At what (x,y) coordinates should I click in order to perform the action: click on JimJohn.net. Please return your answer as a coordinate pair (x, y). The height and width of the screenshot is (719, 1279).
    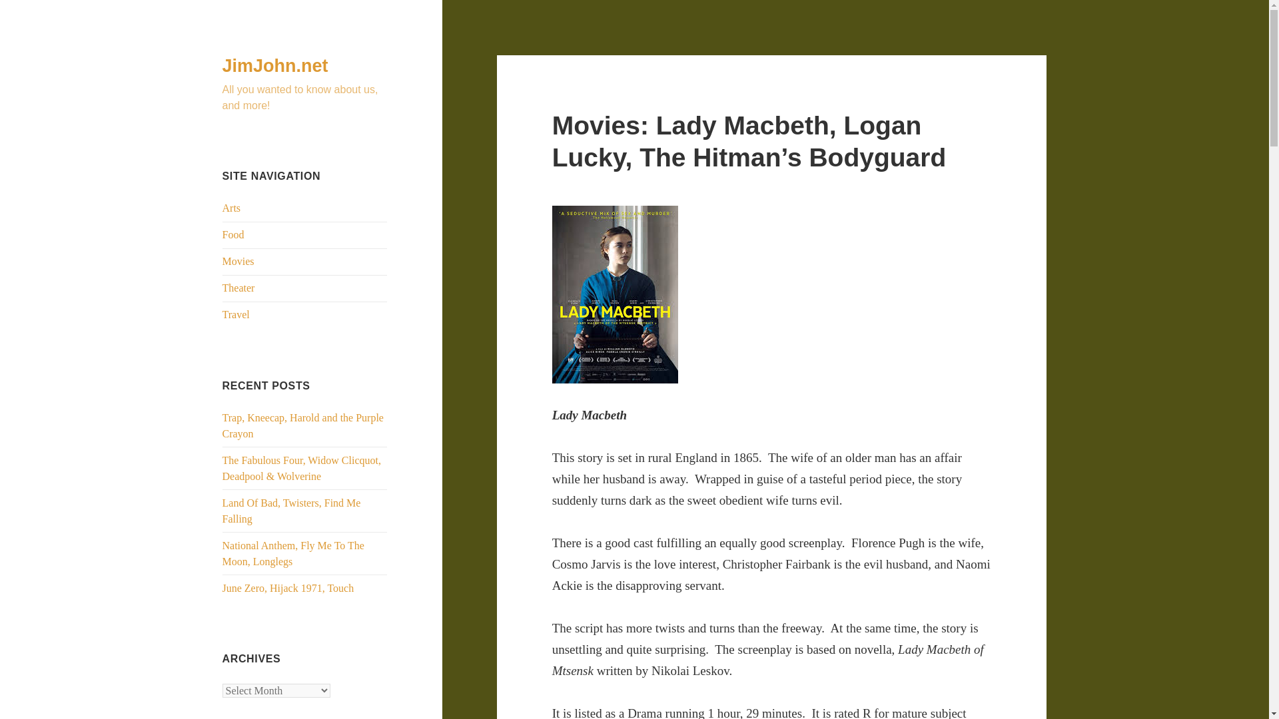
    Looking at the image, I should click on (276, 66).